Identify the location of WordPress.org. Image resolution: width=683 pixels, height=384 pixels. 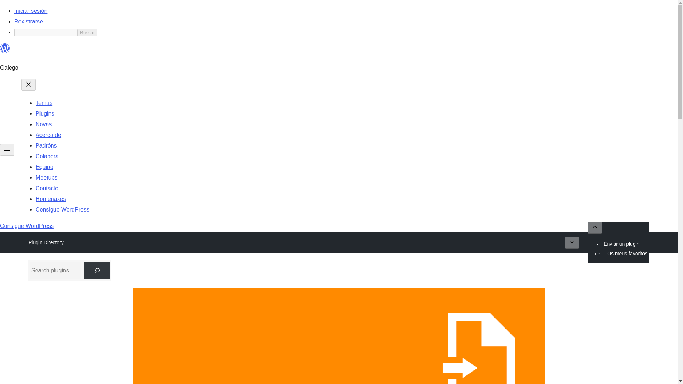
(5, 51).